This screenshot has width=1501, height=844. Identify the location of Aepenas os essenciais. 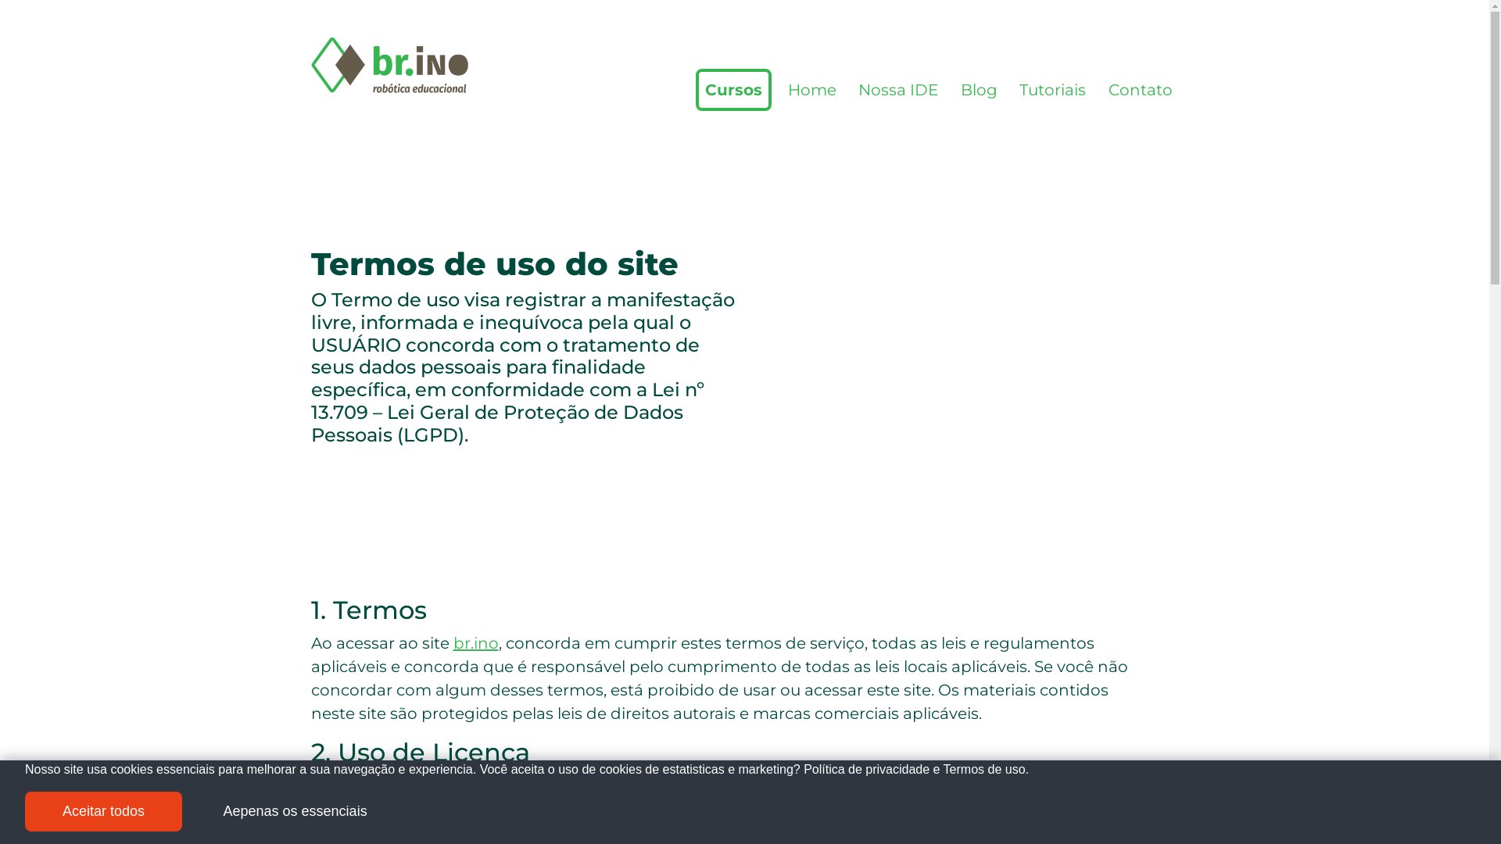
(296, 811).